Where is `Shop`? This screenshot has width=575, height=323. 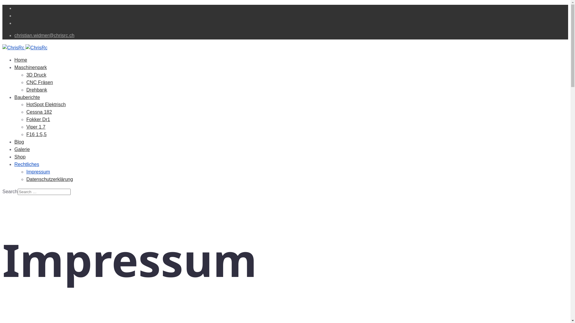 Shop is located at coordinates (20, 157).